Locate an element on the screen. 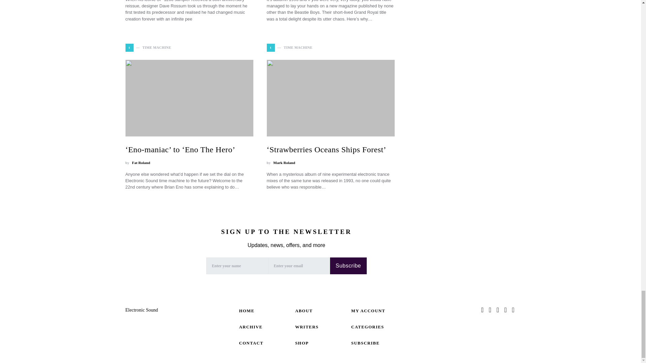  View all posts by Fat Roland is located at coordinates (141, 163).